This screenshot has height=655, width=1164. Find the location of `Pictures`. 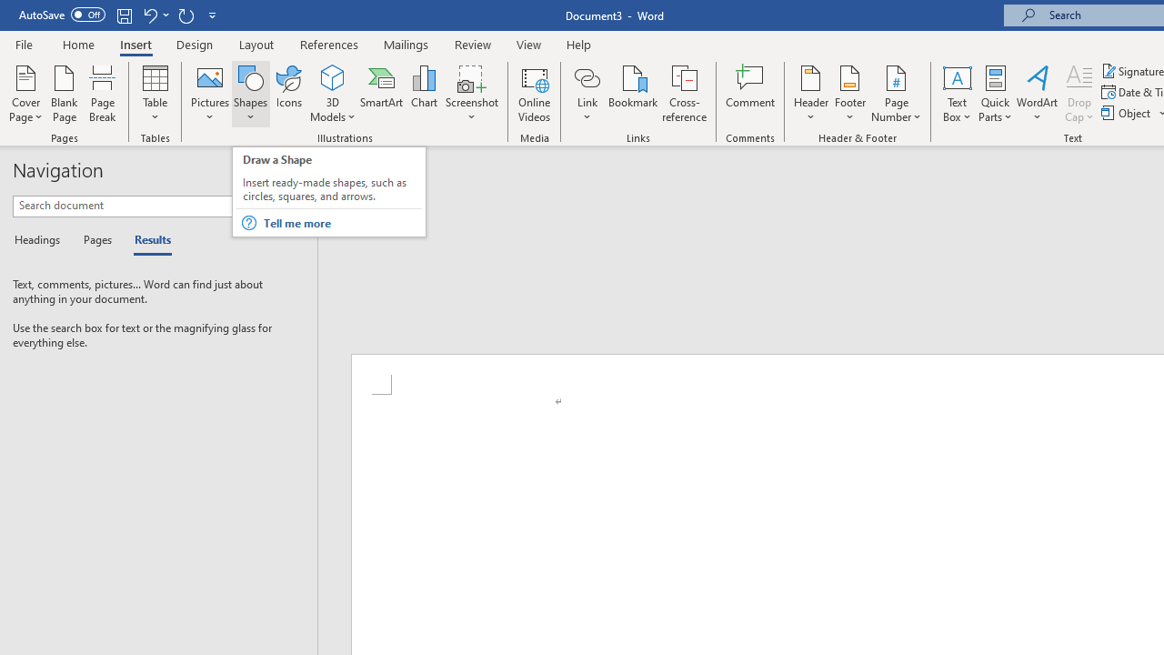

Pictures is located at coordinates (209, 93).